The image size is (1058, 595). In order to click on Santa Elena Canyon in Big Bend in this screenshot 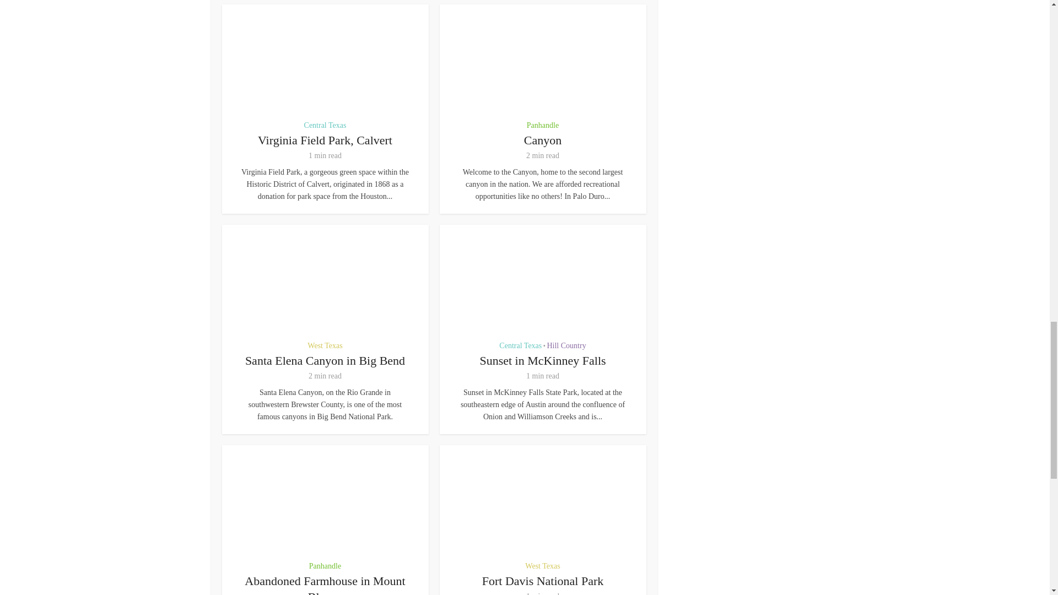, I will do `click(325, 360)`.